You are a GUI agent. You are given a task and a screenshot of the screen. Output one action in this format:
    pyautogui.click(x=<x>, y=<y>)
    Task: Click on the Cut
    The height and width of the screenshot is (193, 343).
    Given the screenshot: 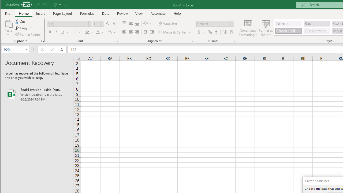 What is the action you would take?
    pyautogui.click(x=20, y=21)
    